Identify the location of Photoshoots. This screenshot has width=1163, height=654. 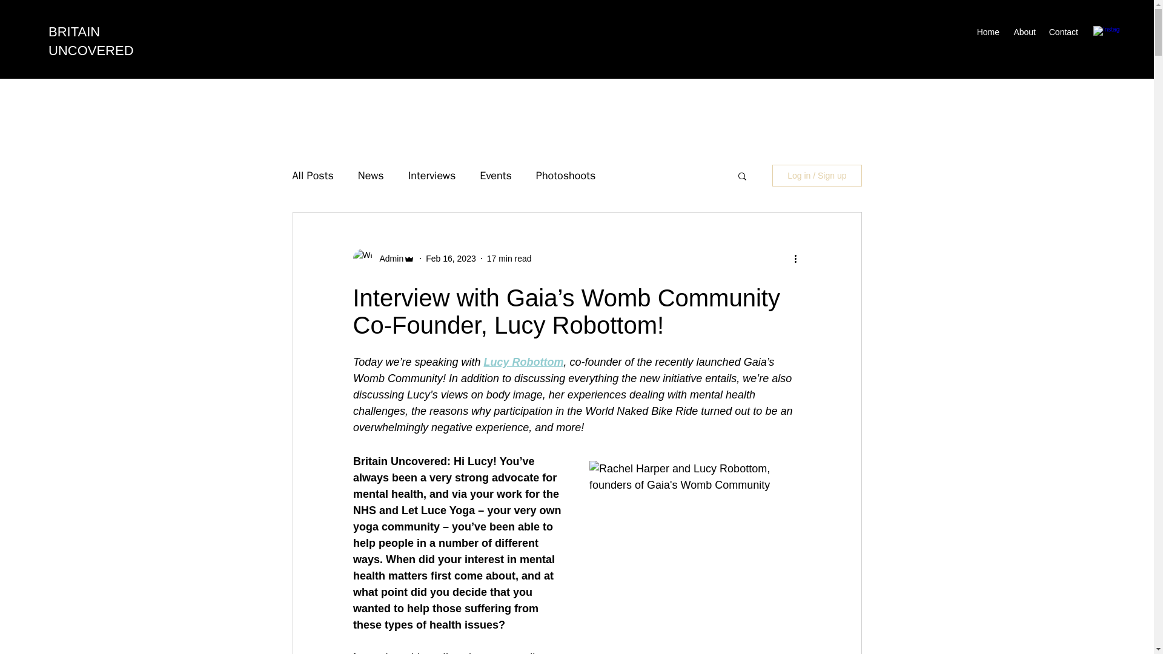
(566, 176).